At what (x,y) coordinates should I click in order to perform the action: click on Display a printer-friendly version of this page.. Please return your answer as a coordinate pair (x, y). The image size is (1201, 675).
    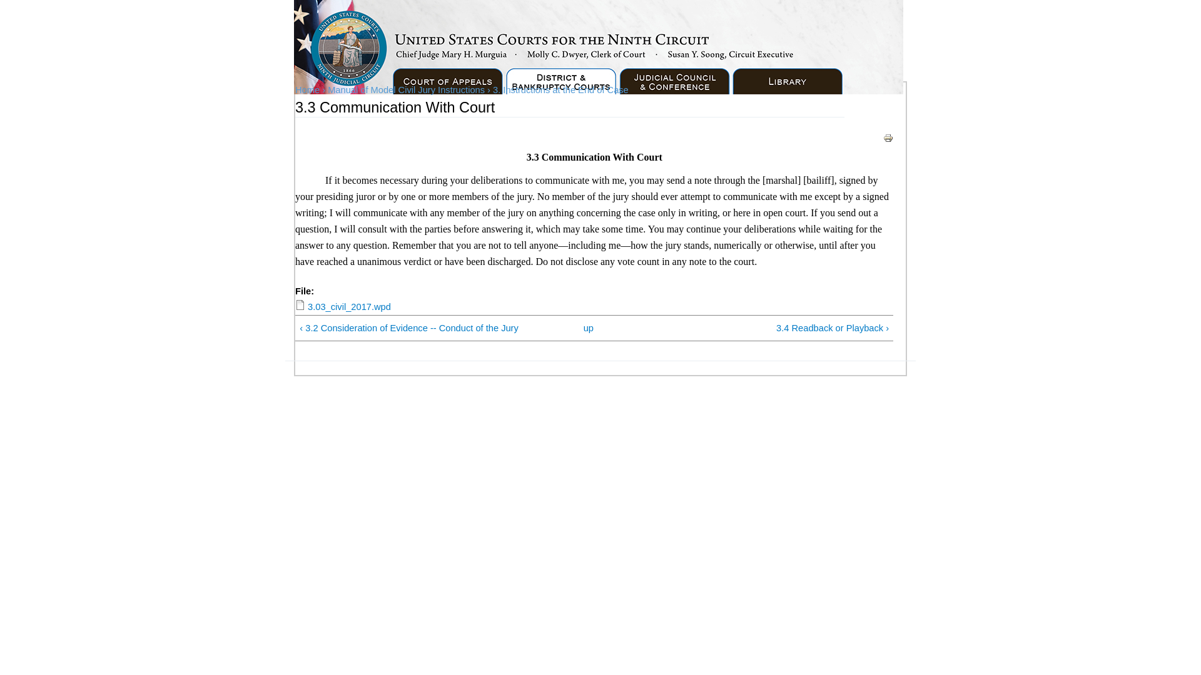
    Looking at the image, I should click on (888, 136).